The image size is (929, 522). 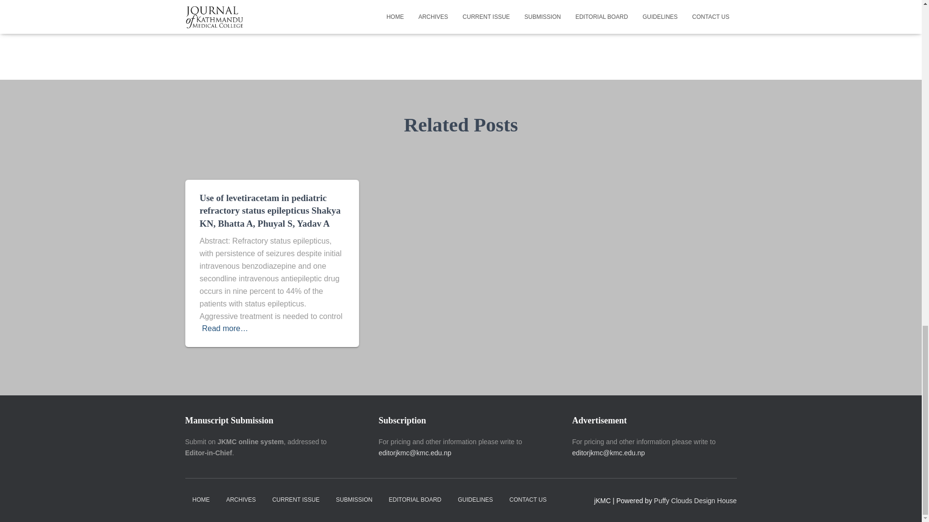 I want to click on SUBMISSION, so click(x=354, y=500).